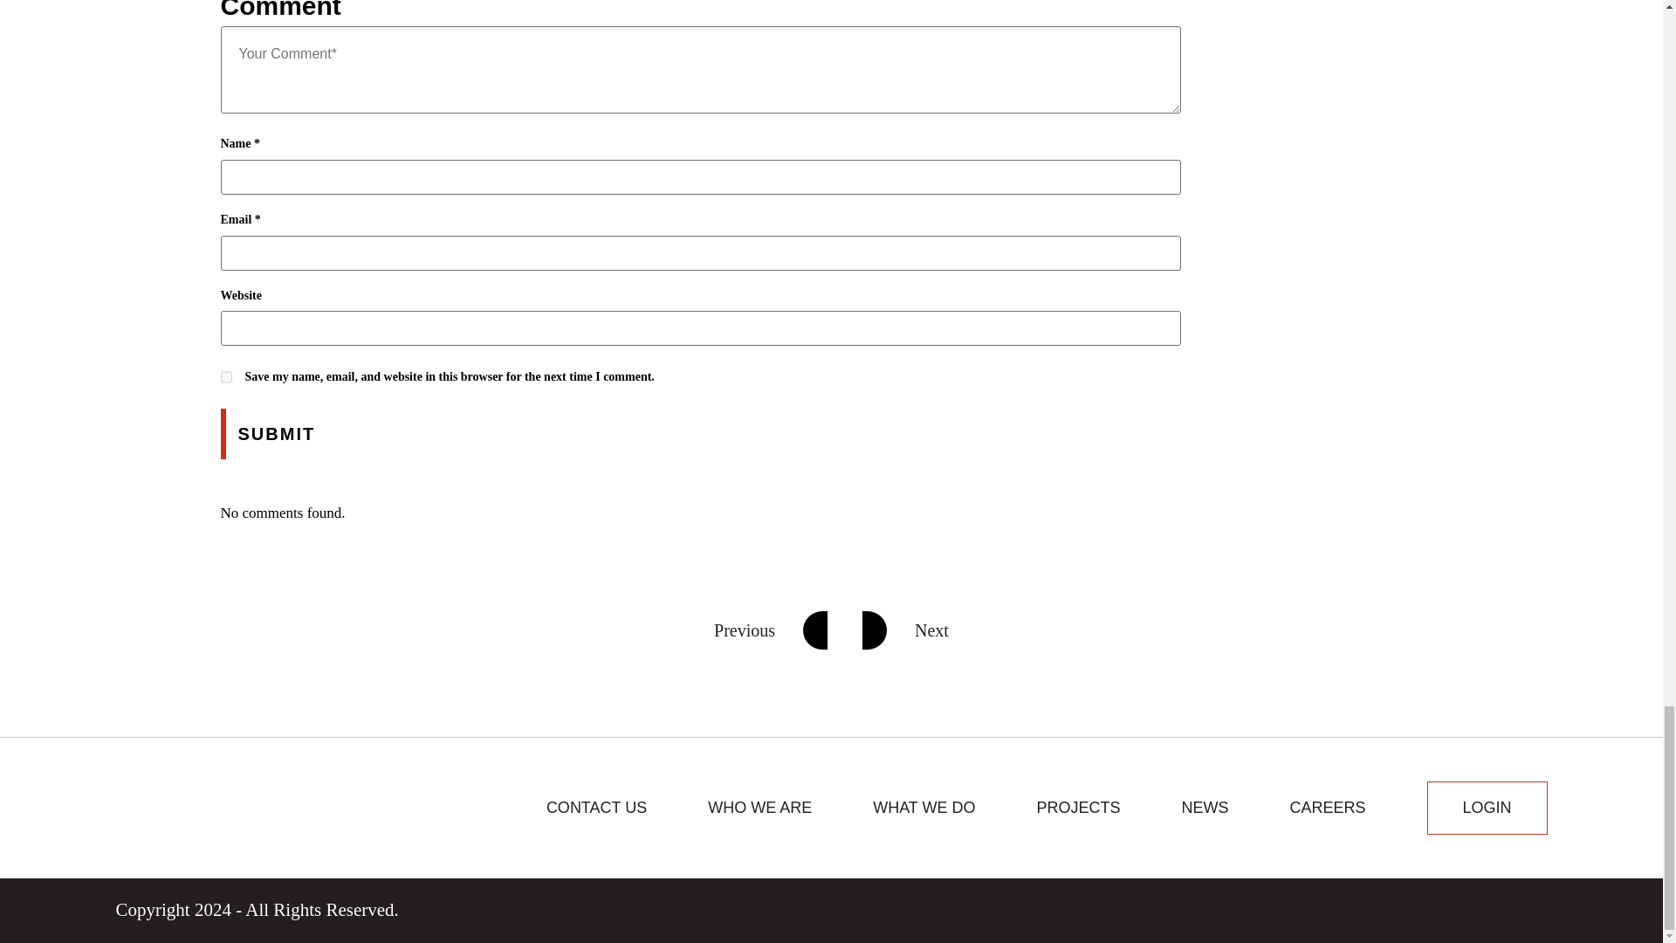 The image size is (1676, 943). I want to click on WHO WE ARE, so click(759, 808).